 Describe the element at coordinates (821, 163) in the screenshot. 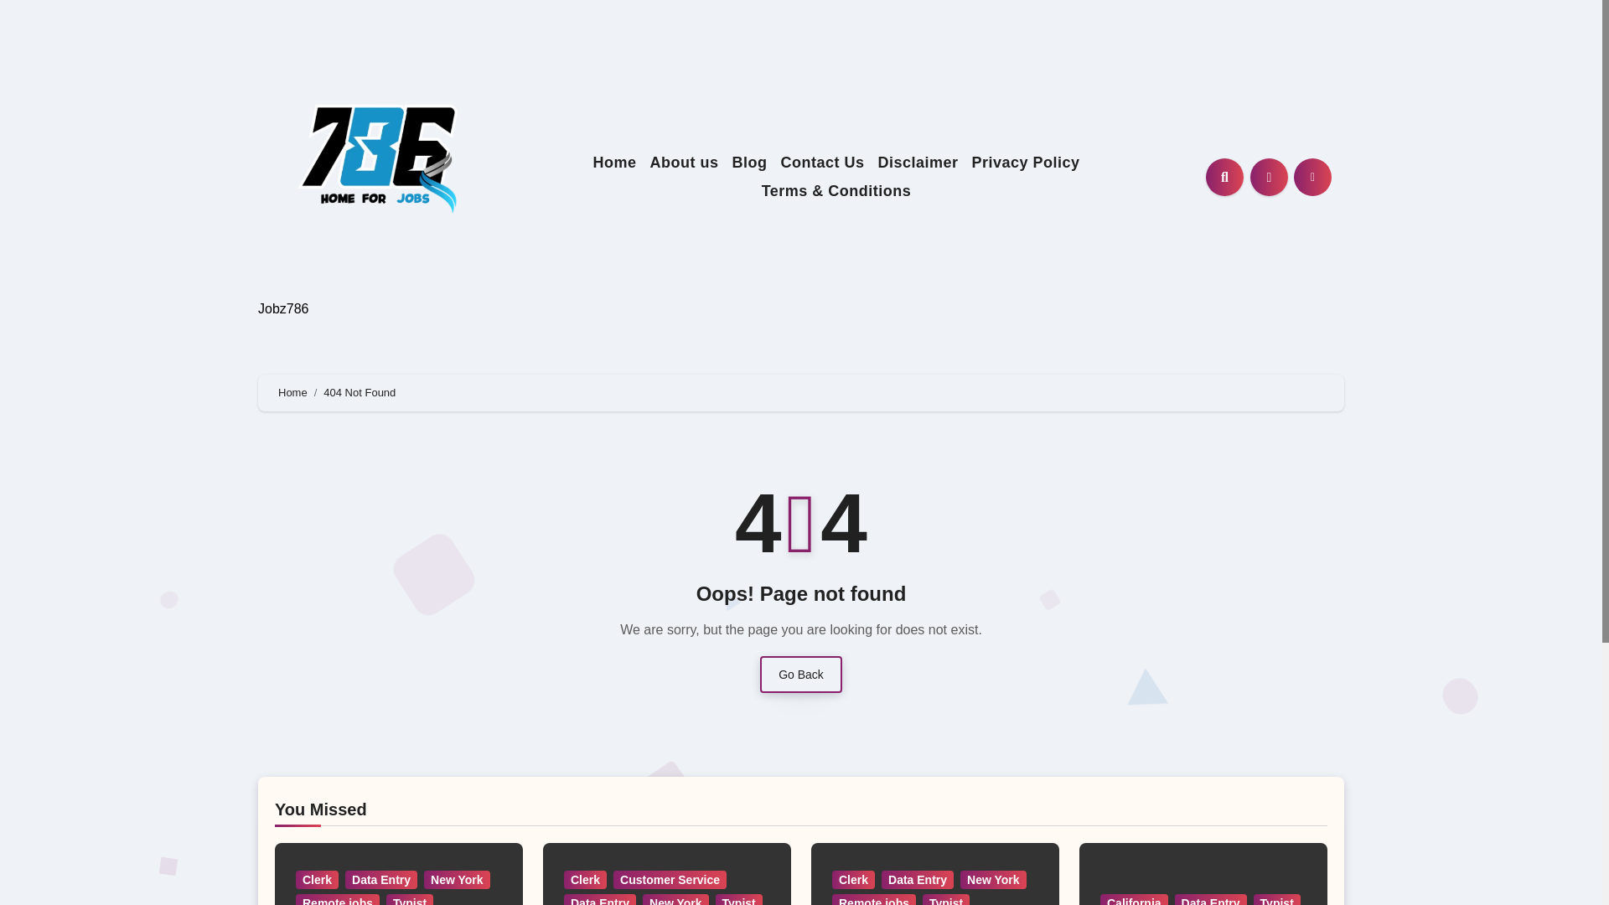

I see `Contact Us` at that location.